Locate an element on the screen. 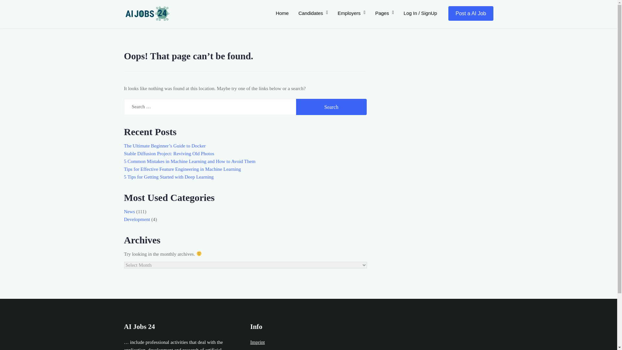  Tips for Effective Feature Engineering in Machine Learning is located at coordinates (182, 169).